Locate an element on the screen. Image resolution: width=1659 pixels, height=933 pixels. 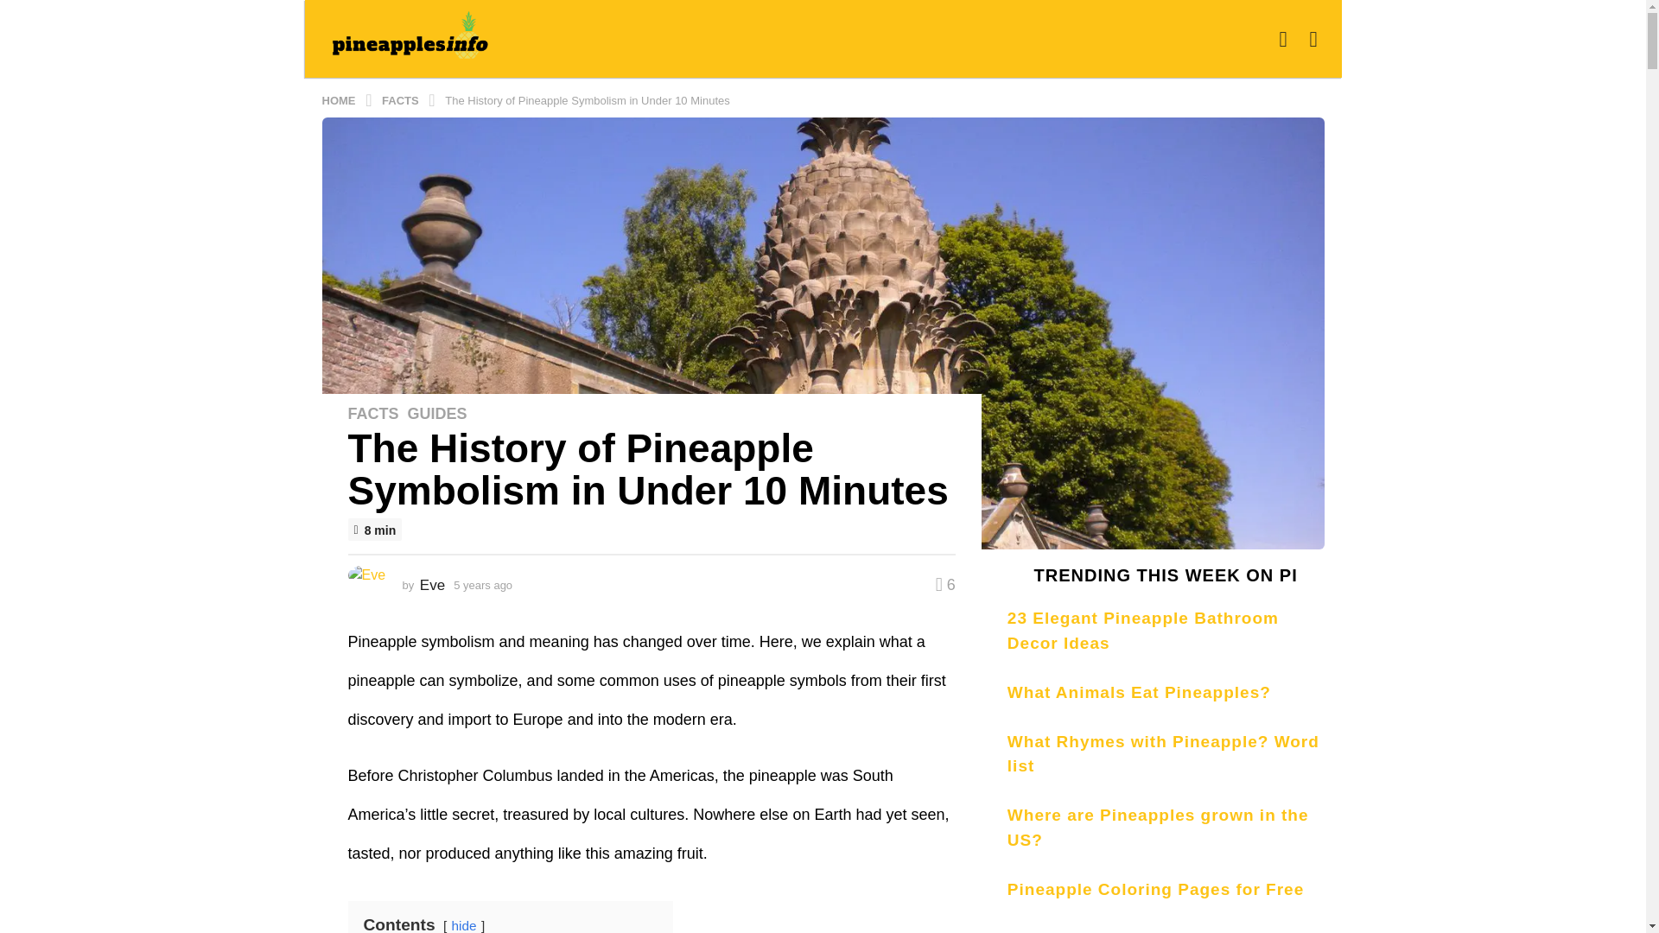
GUIDES is located at coordinates (437, 413).